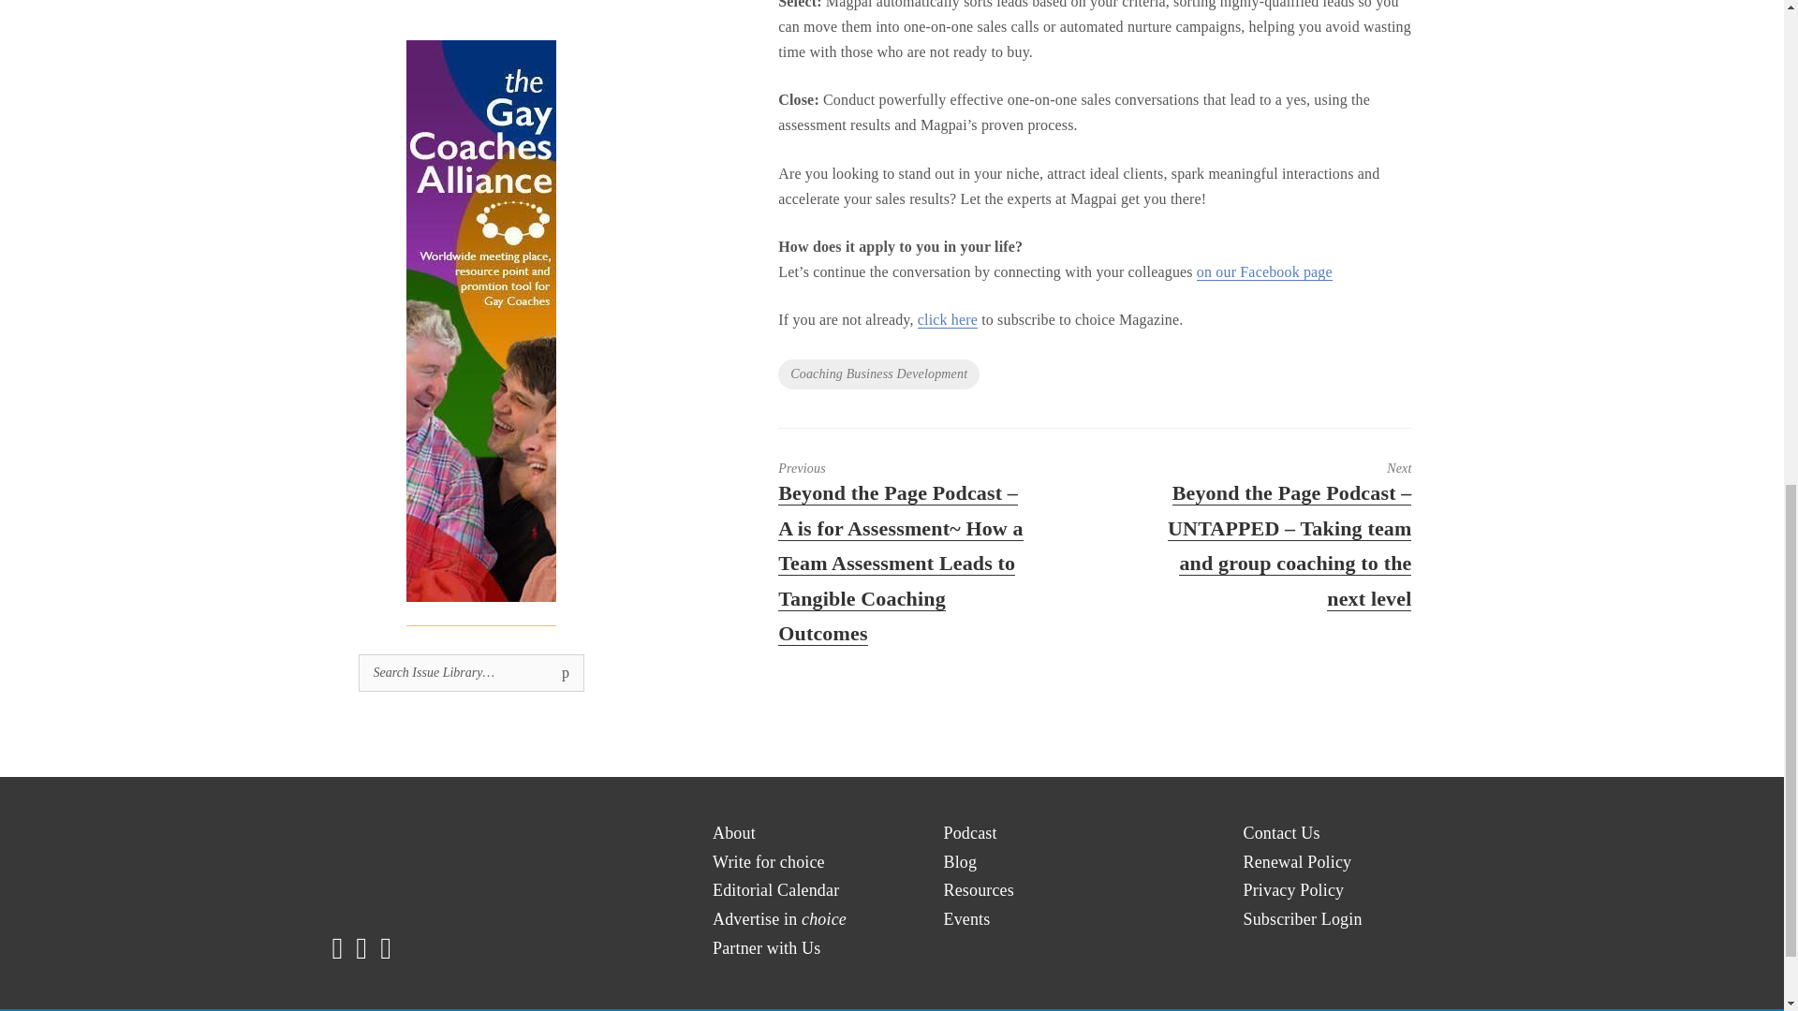  What do you see at coordinates (775, 890) in the screenshot?
I see `Editorial Calendar` at bounding box center [775, 890].